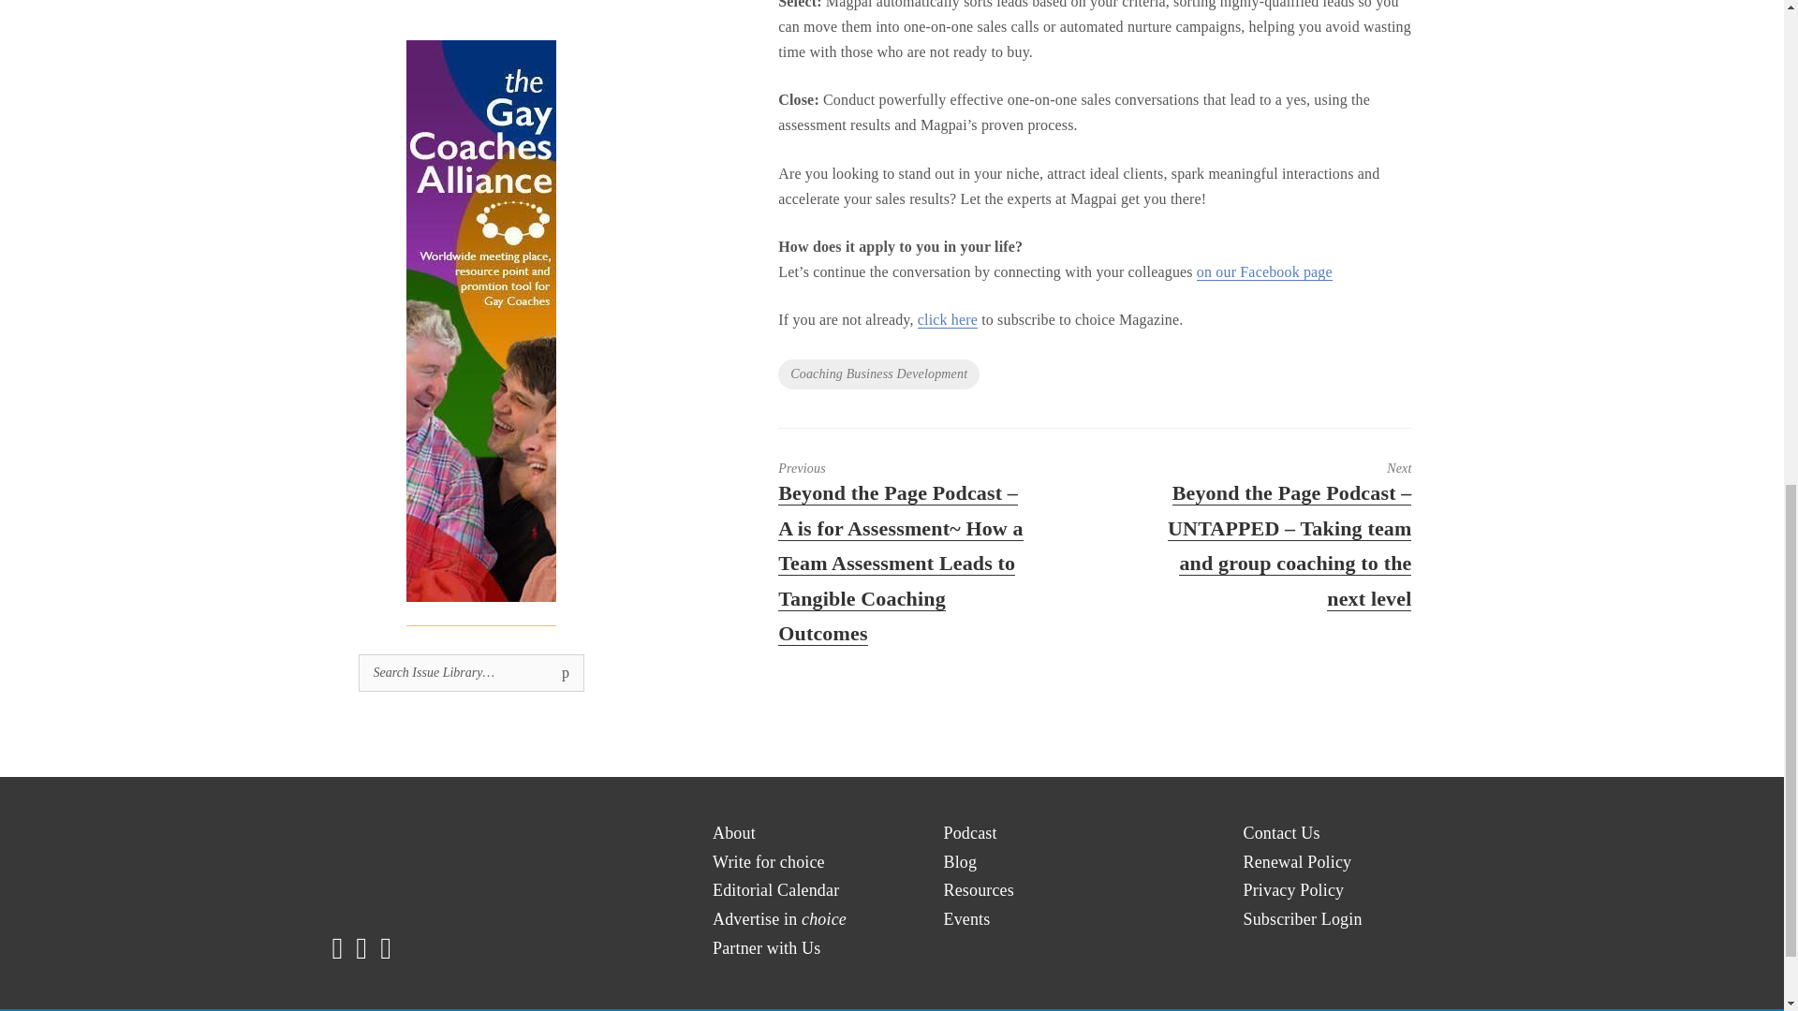  What do you see at coordinates (775, 890) in the screenshot?
I see `Editorial Calendar` at bounding box center [775, 890].